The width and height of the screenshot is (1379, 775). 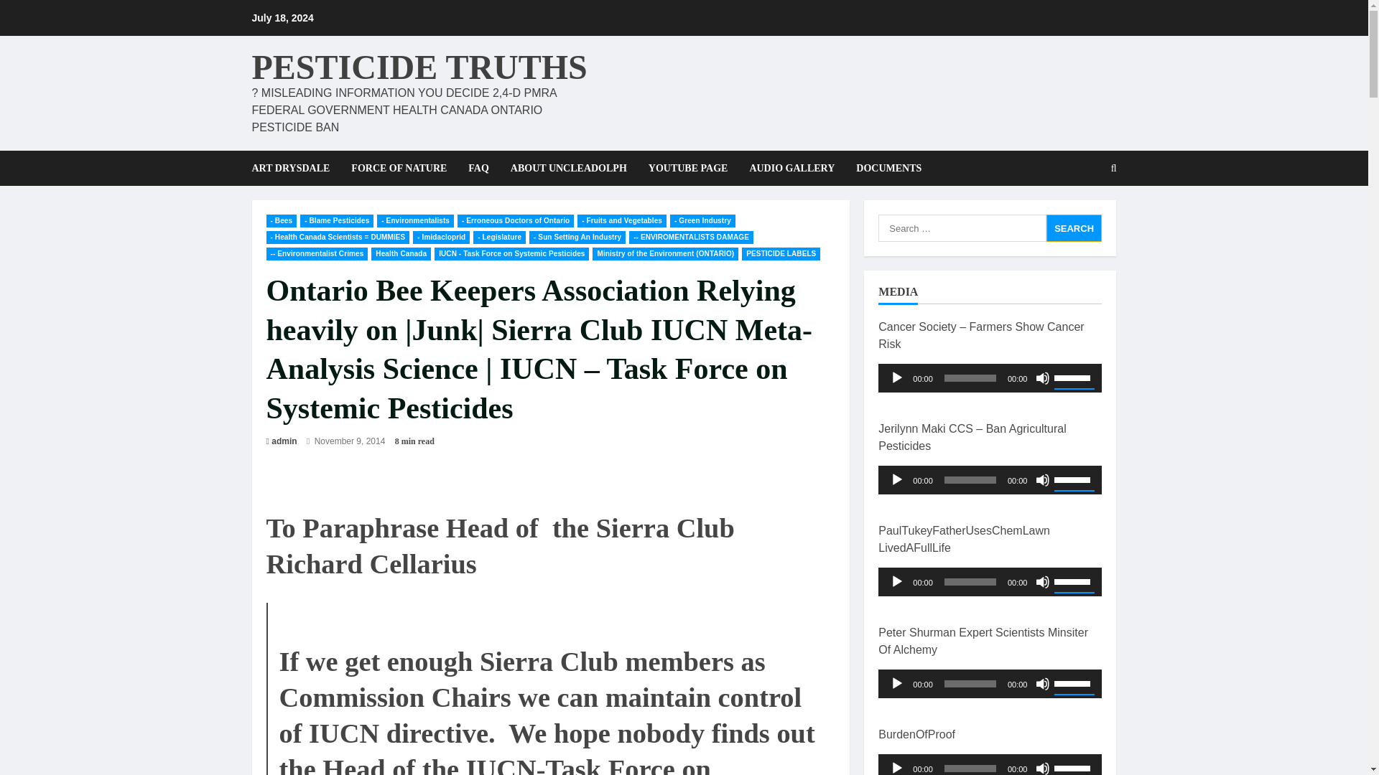 What do you see at coordinates (691, 237) in the screenshot?
I see `-- ENVIROMENTALISTS DAMAGE` at bounding box center [691, 237].